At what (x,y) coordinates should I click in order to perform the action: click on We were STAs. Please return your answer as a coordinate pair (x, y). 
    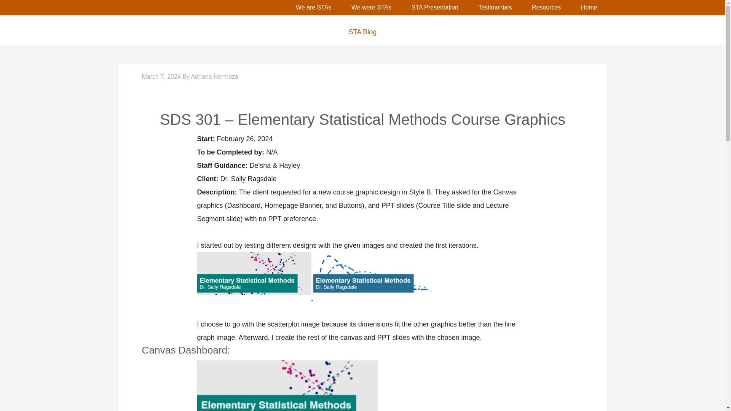
    Looking at the image, I should click on (371, 8).